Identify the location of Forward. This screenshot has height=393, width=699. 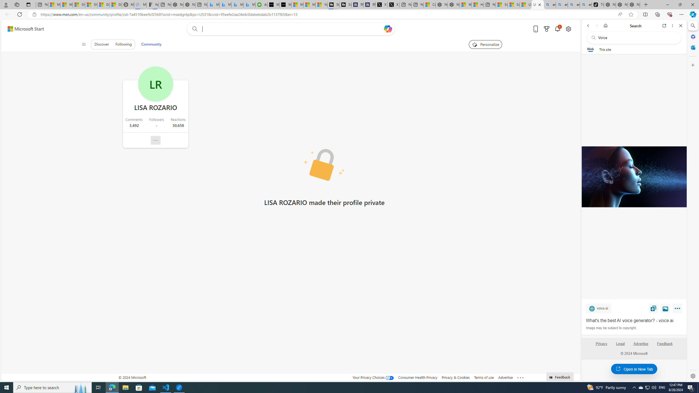
(596, 26).